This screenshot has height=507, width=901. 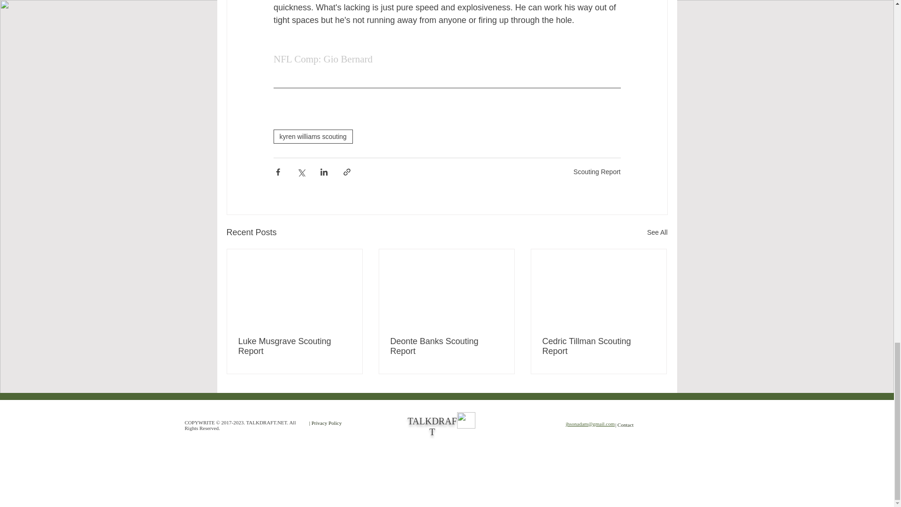 I want to click on Luke Musgrave Scouting Report, so click(x=295, y=346).